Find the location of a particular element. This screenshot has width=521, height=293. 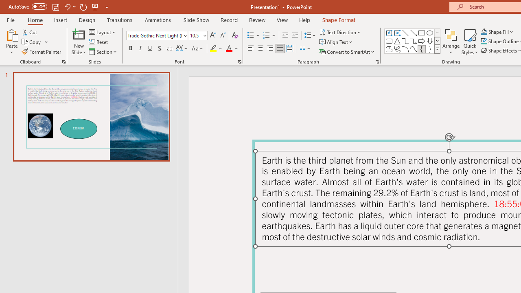

Arrange is located at coordinates (451, 42).